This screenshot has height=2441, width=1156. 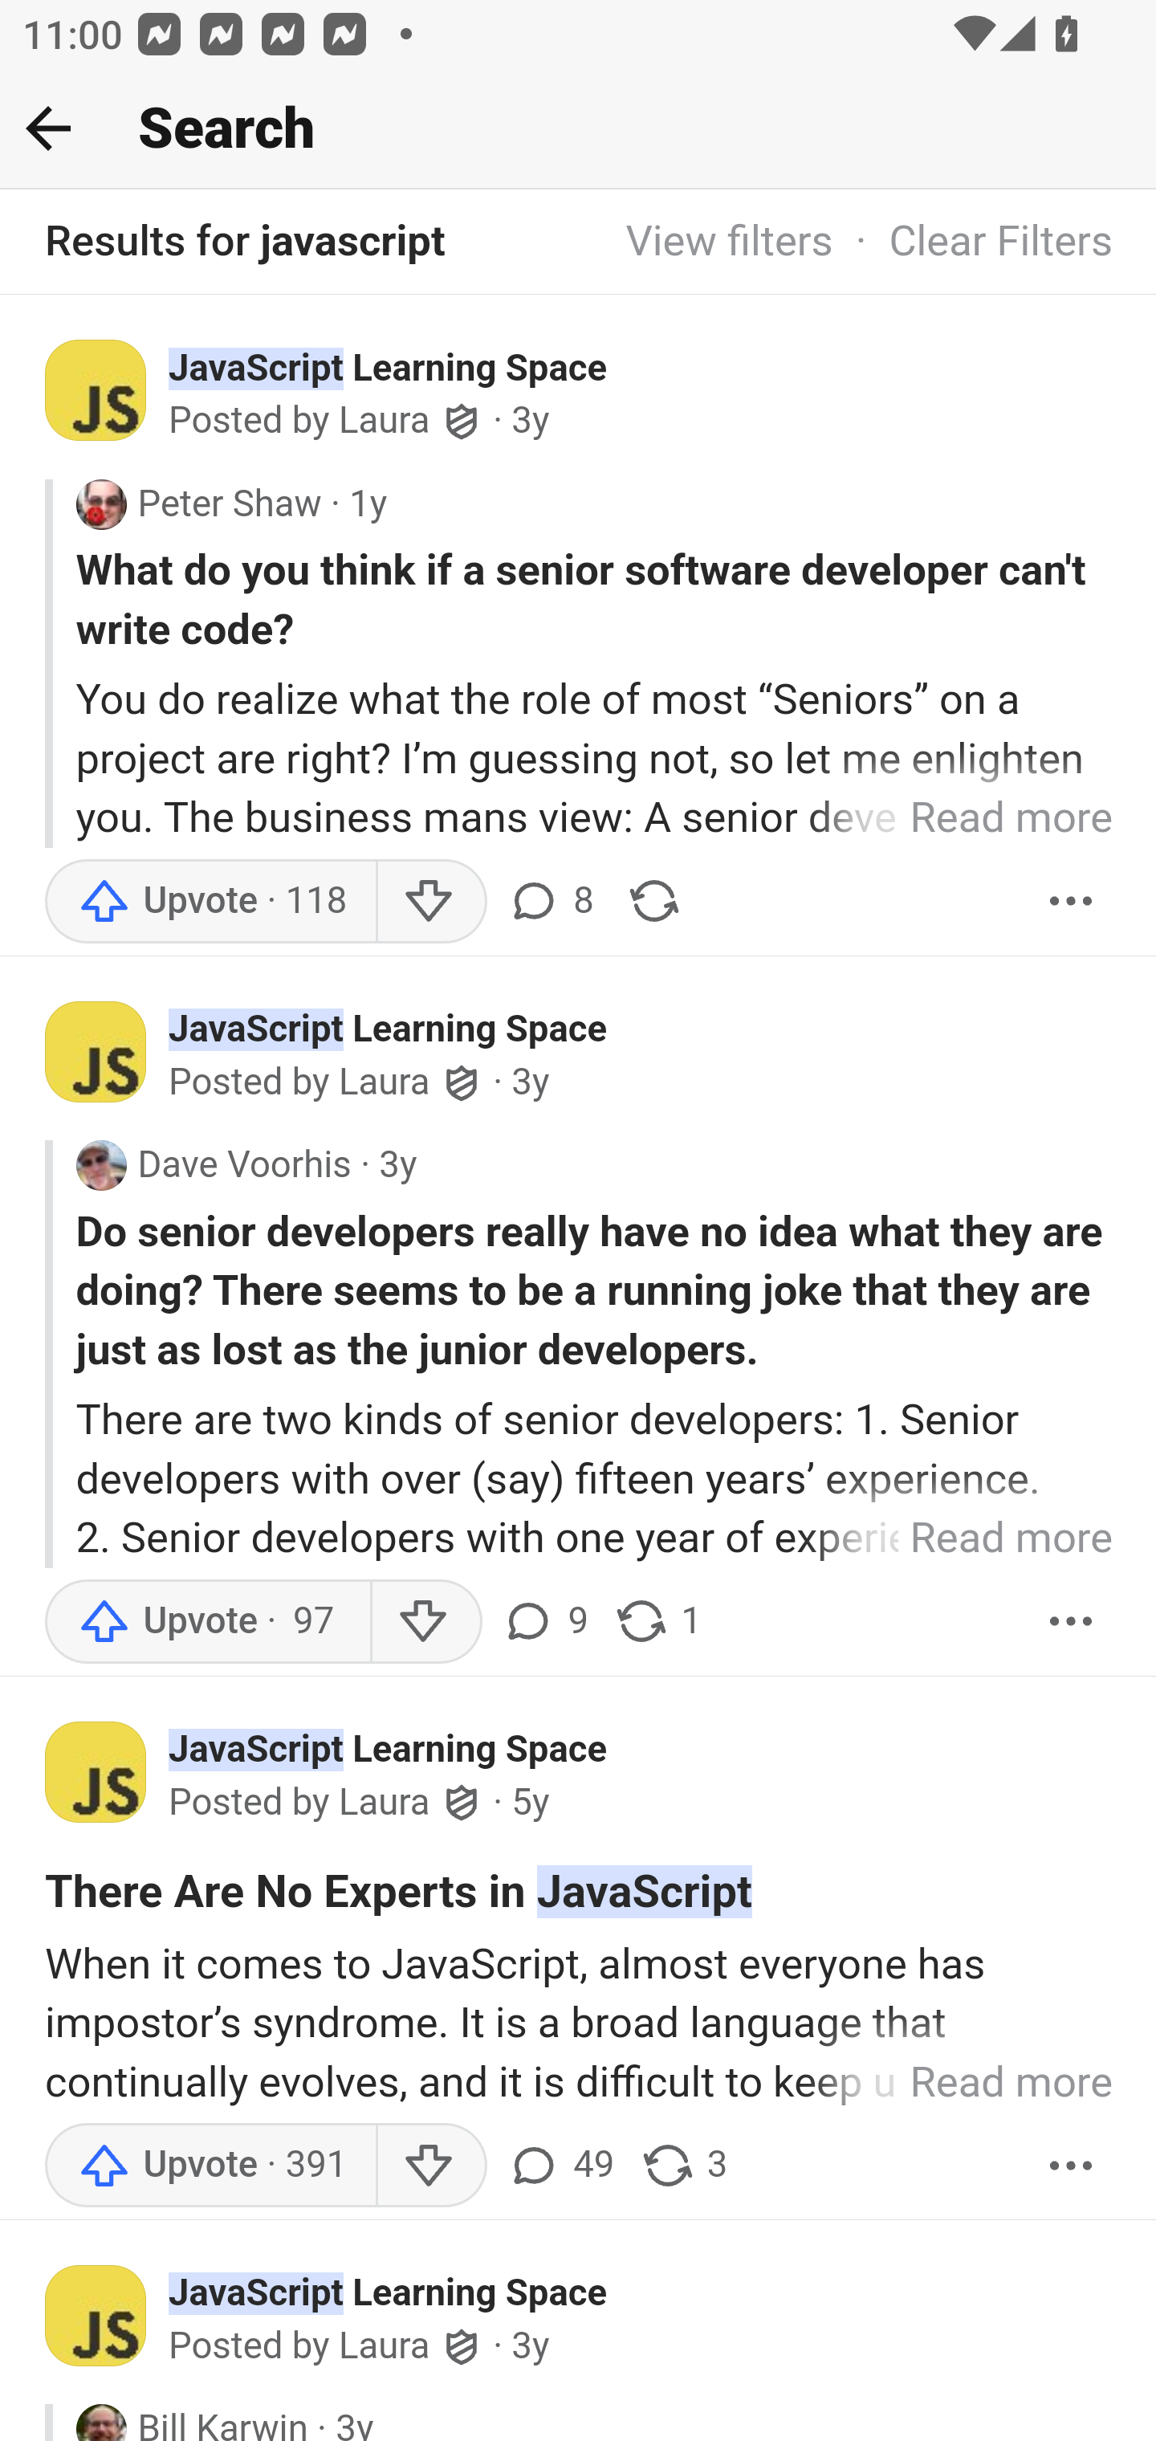 What do you see at coordinates (108, 1778) in the screenshot?
I see `Icon for JavaScript Learning Space` at bounding box center [108, 1778].